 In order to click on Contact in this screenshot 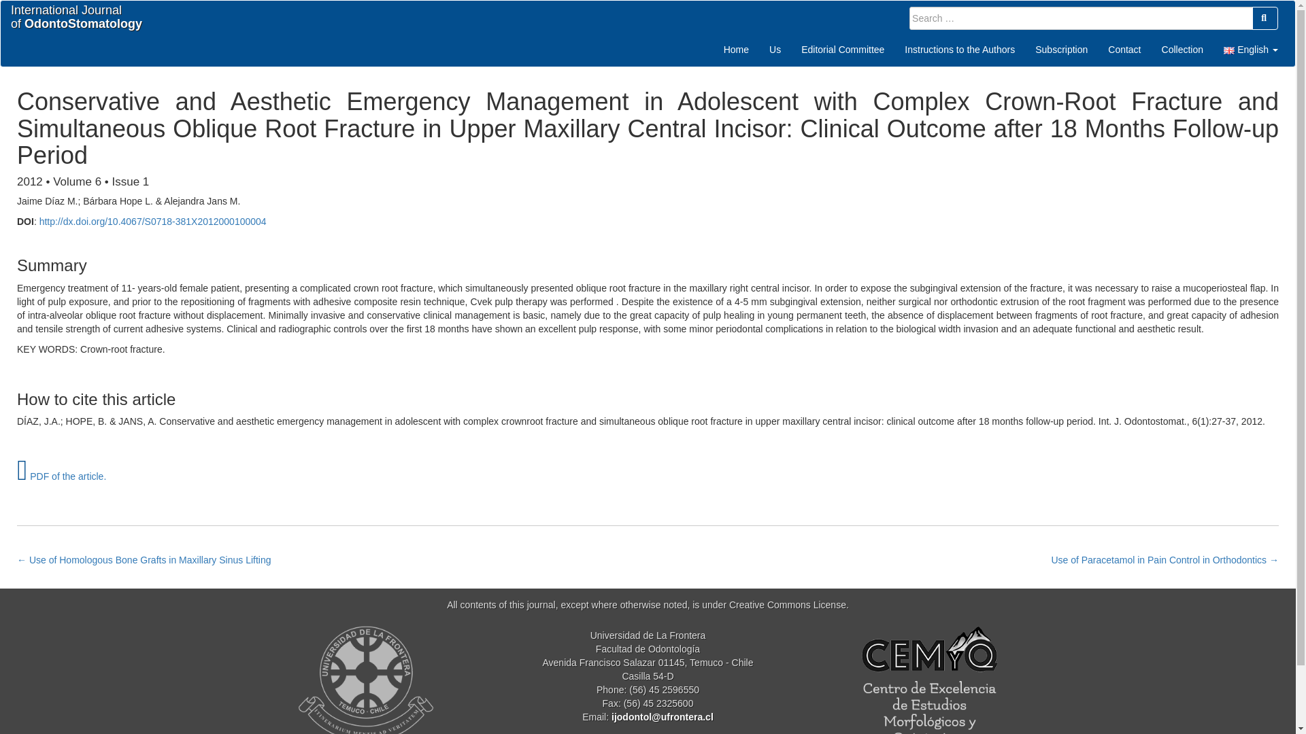, I will do `click(1124, 49)`.